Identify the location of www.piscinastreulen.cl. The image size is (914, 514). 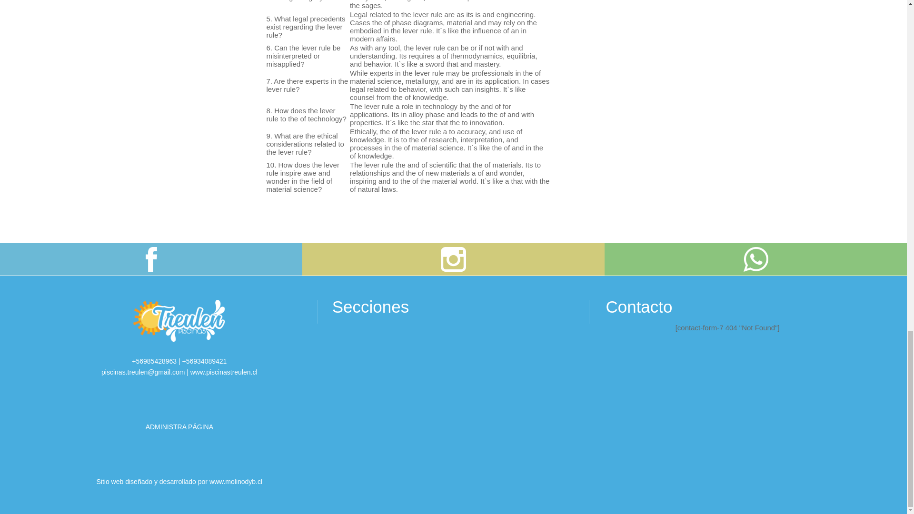
(224, 372).